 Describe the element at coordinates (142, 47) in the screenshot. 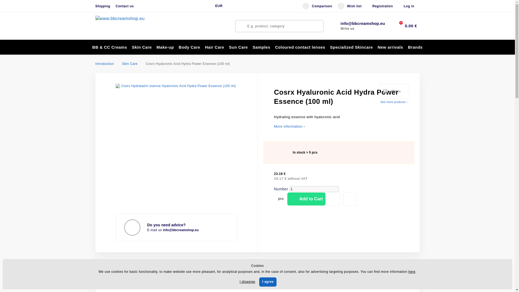

I see `Skin Care` at that location.